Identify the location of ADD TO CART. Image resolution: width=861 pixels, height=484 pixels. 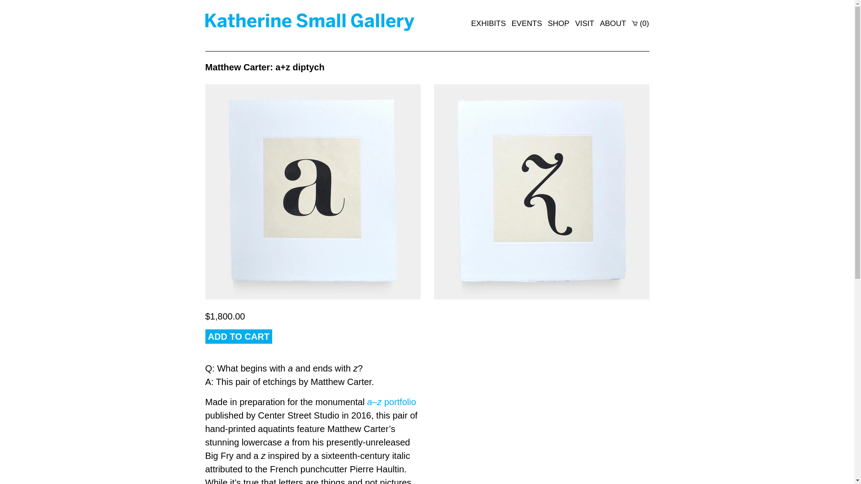
(239, 336).